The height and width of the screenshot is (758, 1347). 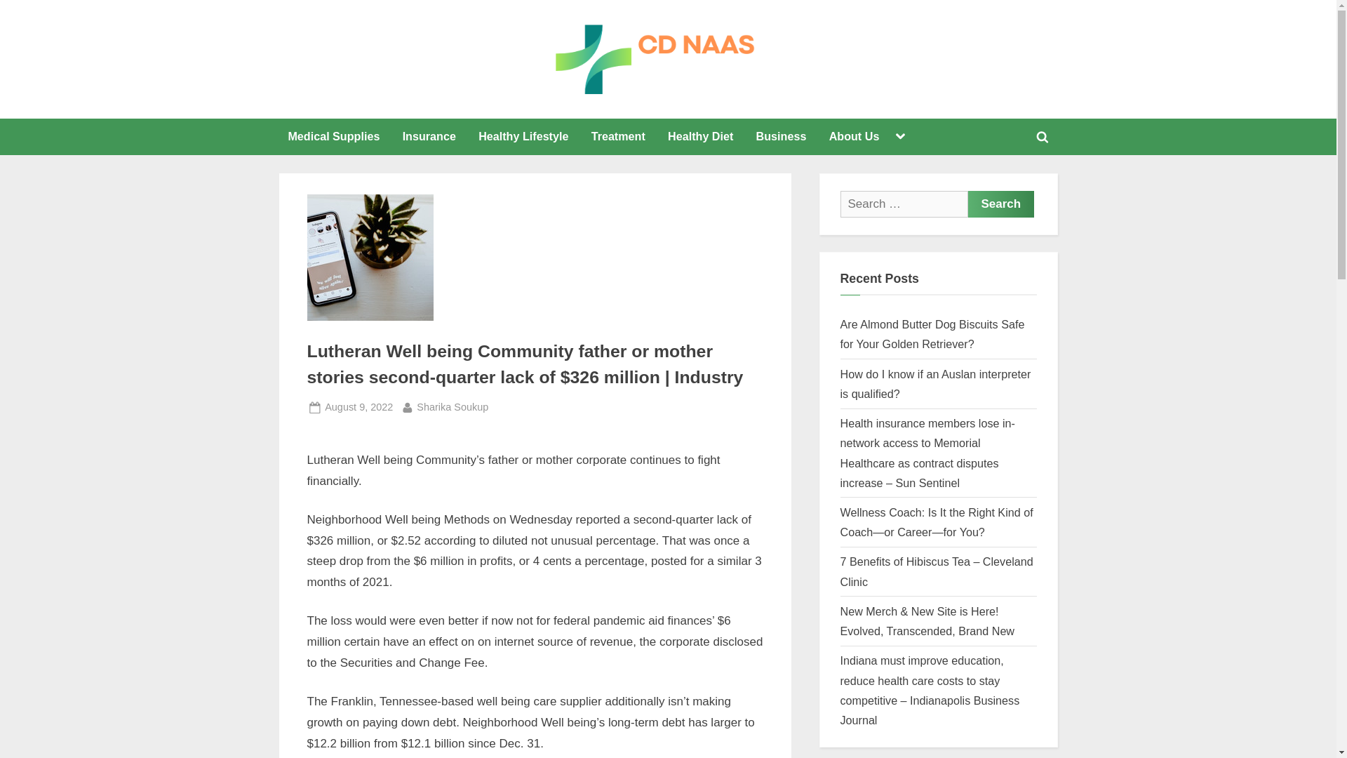 What do you see at coordinates (855, 136) in the screenshot?
I see `About Us` at bounding box center [855, 136].